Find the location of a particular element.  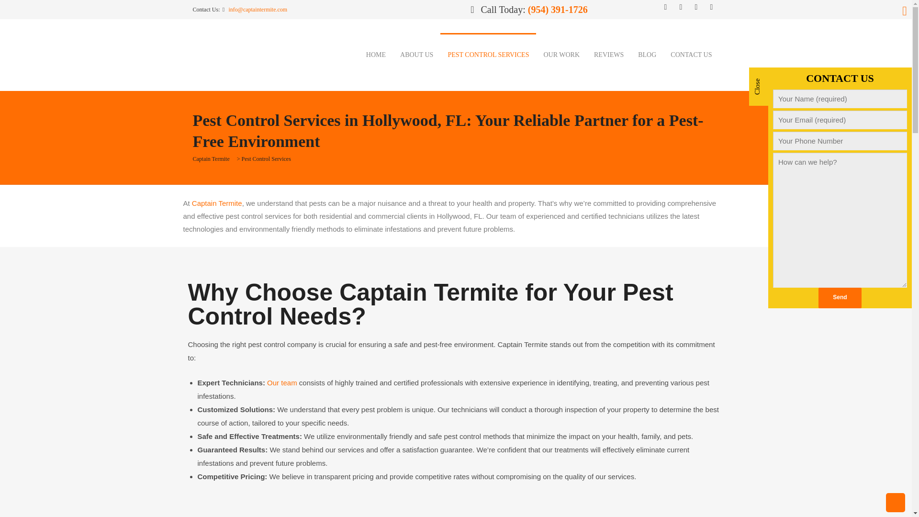

Captain Termite is located at coordinates (264, 54).